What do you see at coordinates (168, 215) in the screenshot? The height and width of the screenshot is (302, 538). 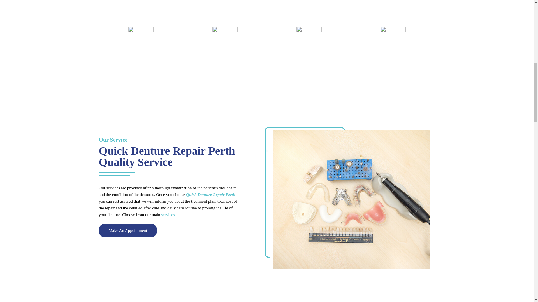 I see `services` at bounding box center [168, 215].